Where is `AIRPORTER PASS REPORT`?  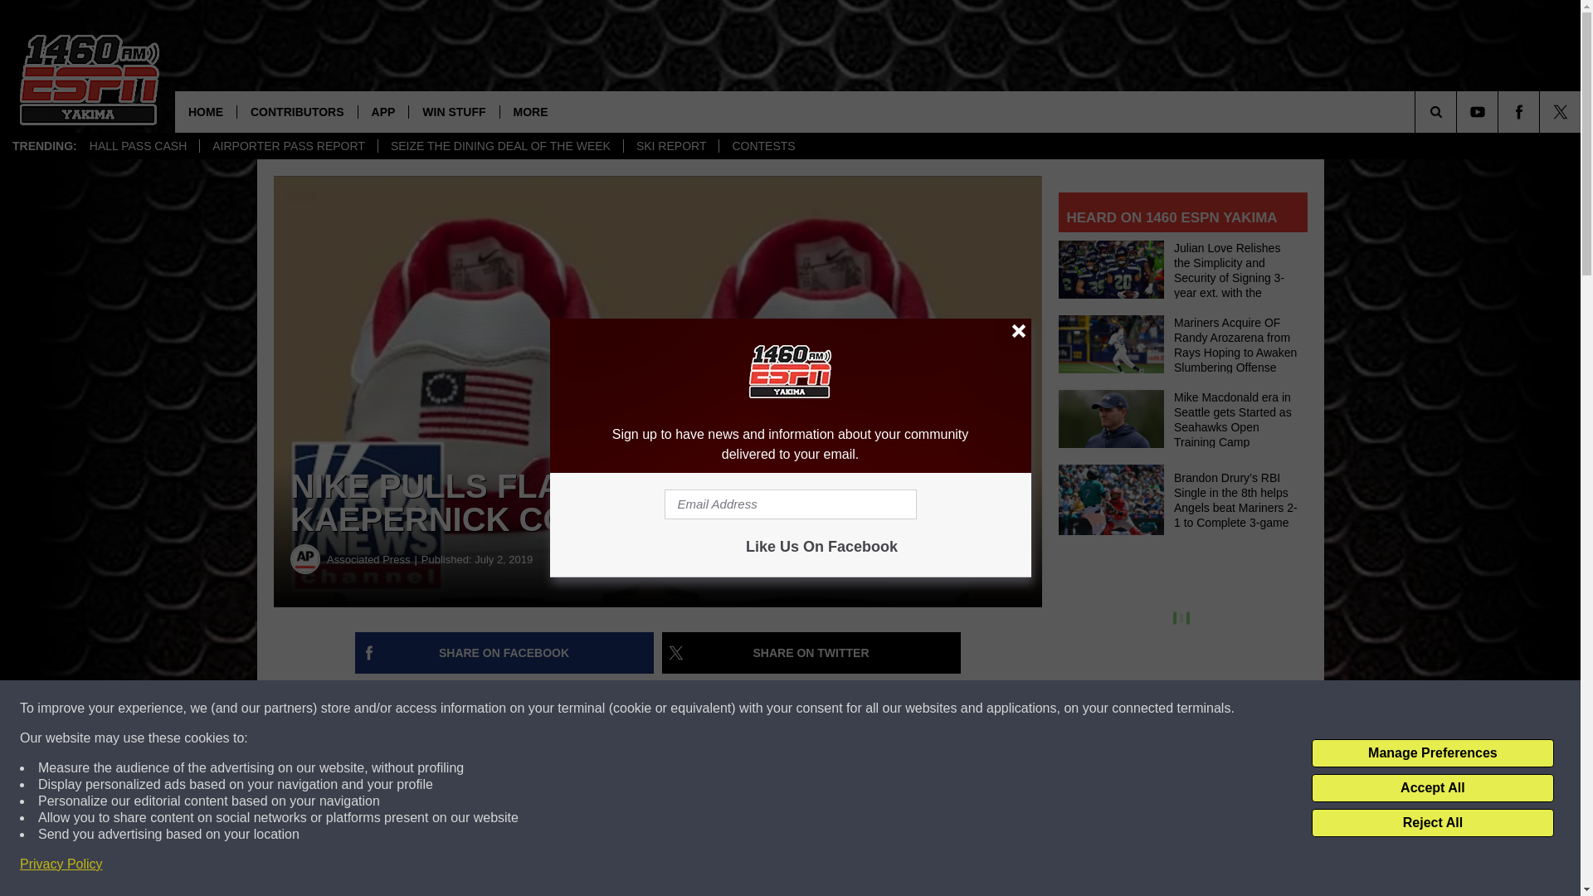 AIRPORTER PASS REPORT is located at coordinates (289, 146).